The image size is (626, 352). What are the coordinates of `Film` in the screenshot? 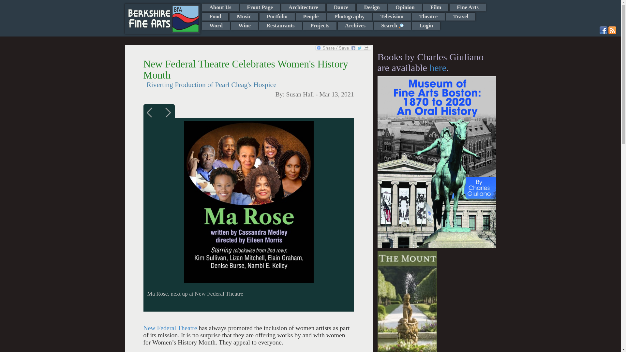 It's located at (436, 7).